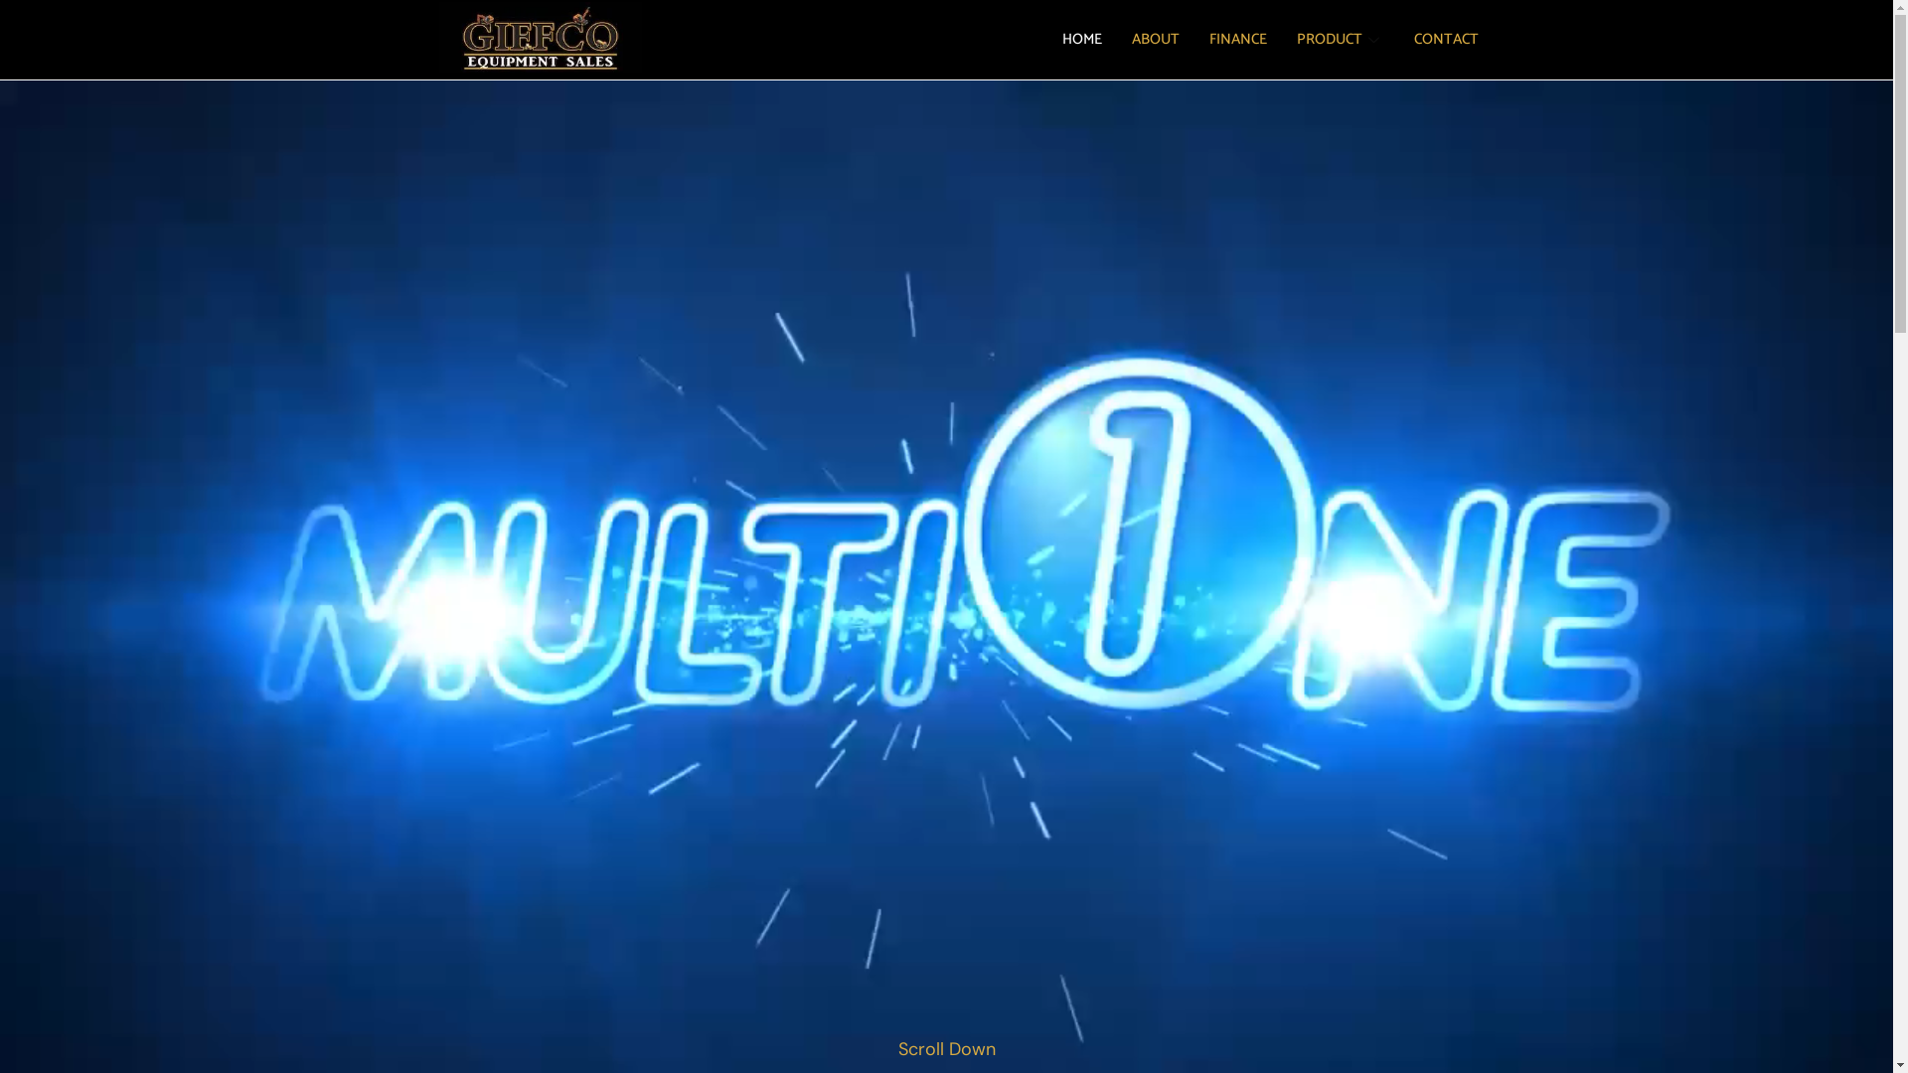 Image resolution: width=1908 pixels, height=1073 pixels. Describe the element at coordinates (1341, 40) in the screenshot. I see `PRODUCT` at that location.